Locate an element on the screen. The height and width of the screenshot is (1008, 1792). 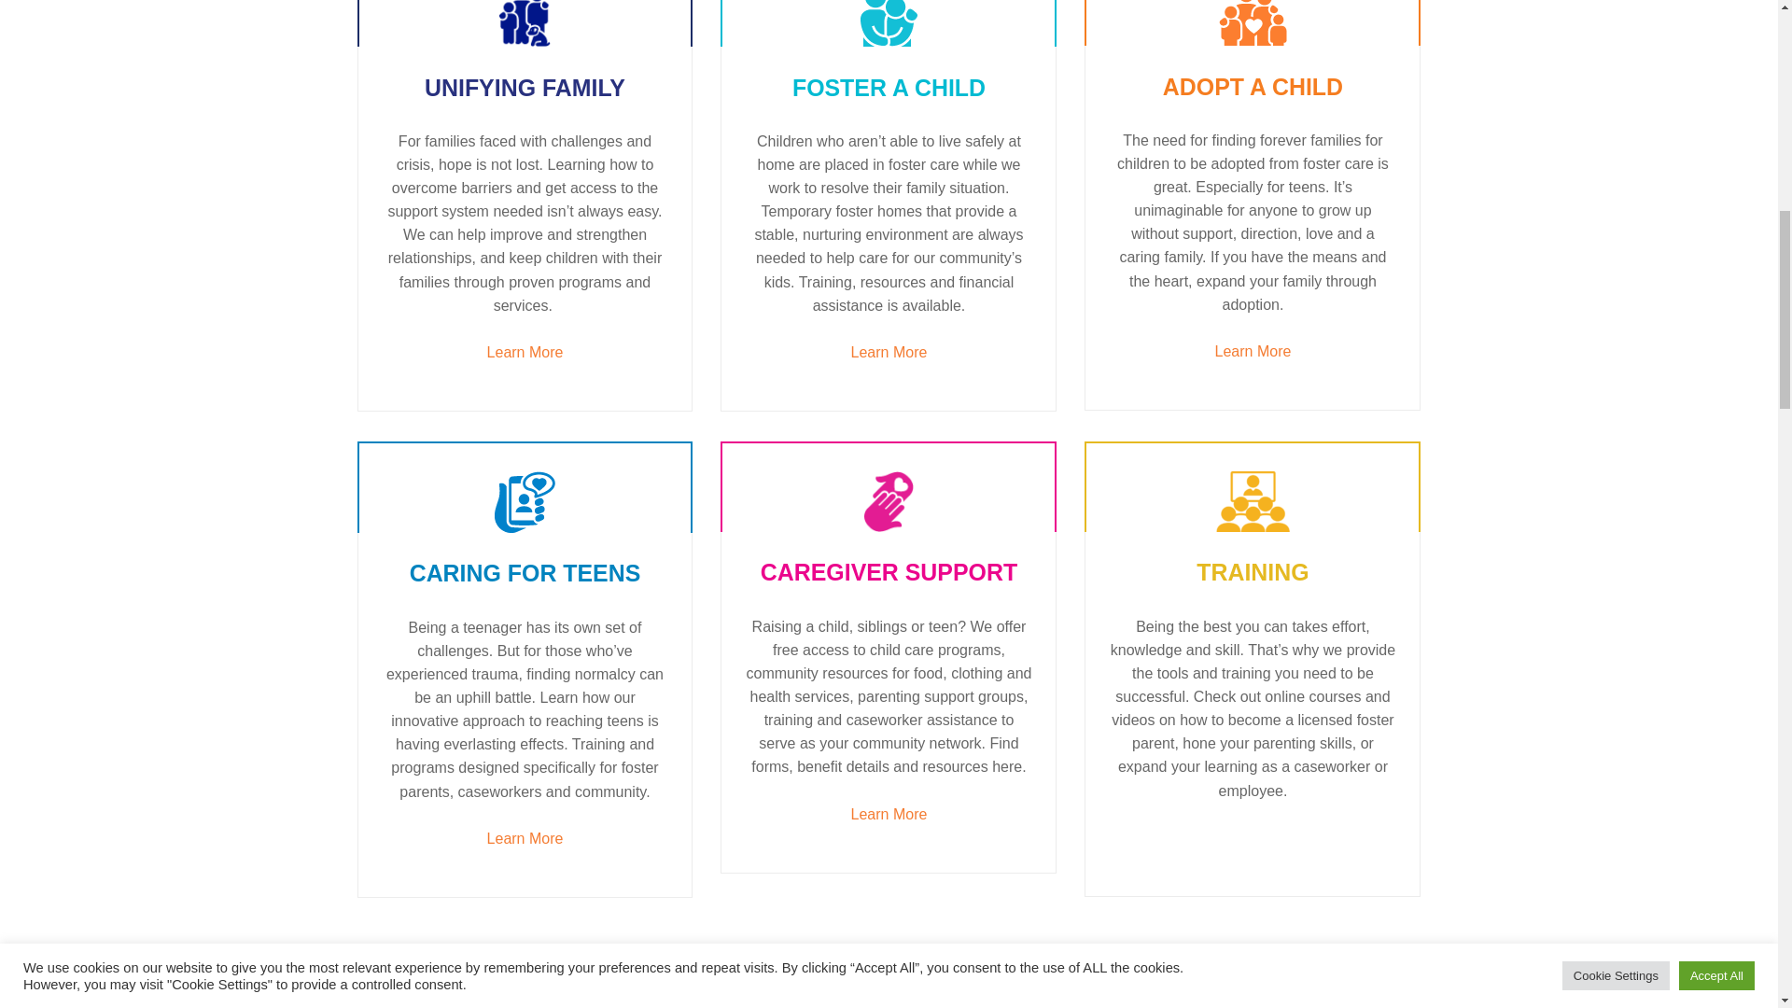
Learn More is located at coordinates (1253, 351).